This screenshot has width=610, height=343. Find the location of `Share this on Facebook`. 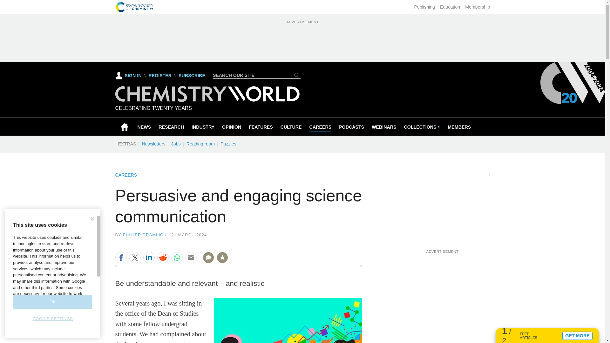

Share this on Facebook is located at coordinates (121, 257).